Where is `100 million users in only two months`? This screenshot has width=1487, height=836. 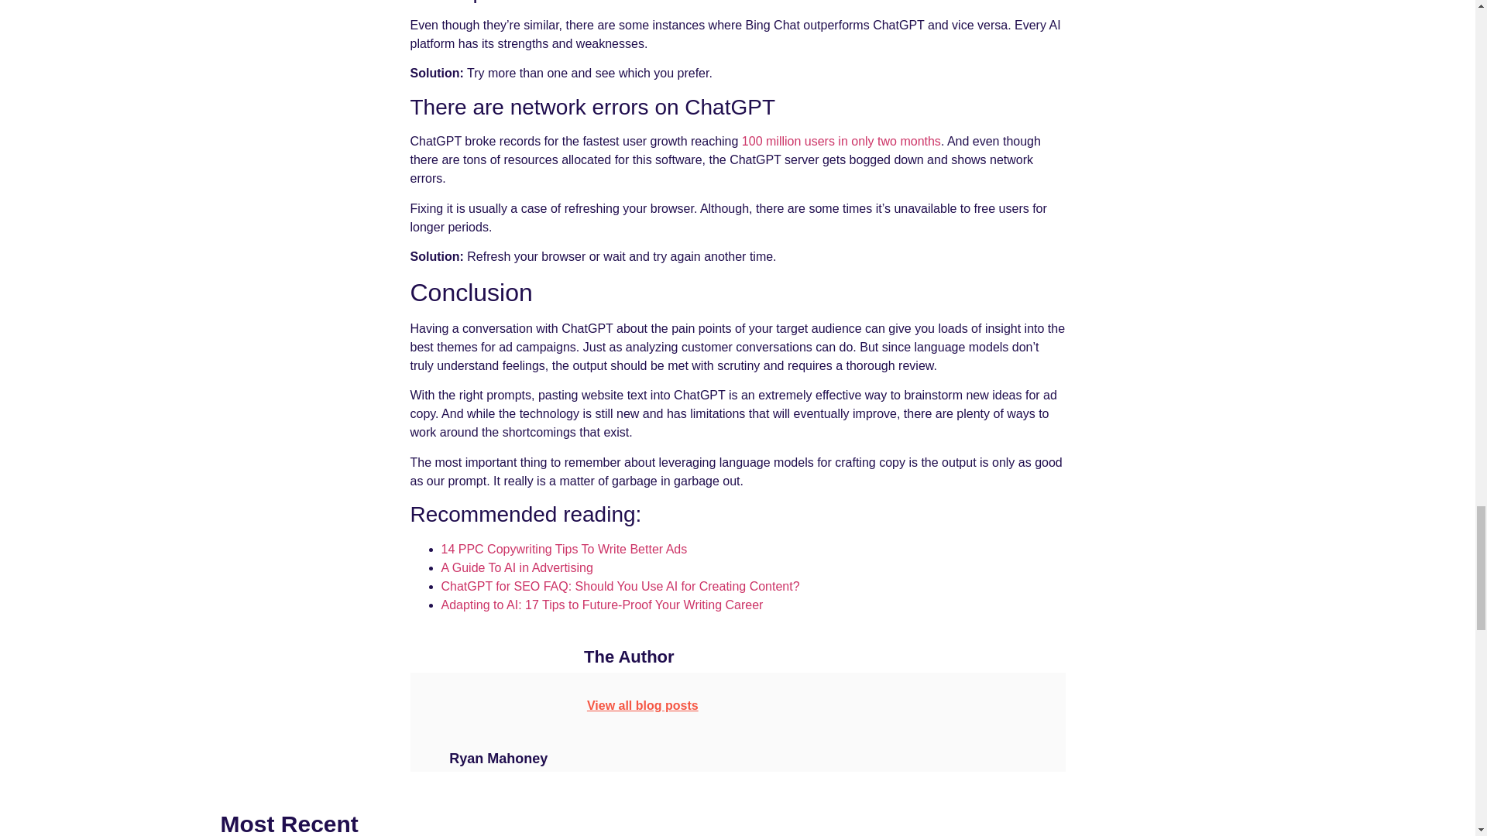 100 million users in only two months is located at coordinates (841, 141).